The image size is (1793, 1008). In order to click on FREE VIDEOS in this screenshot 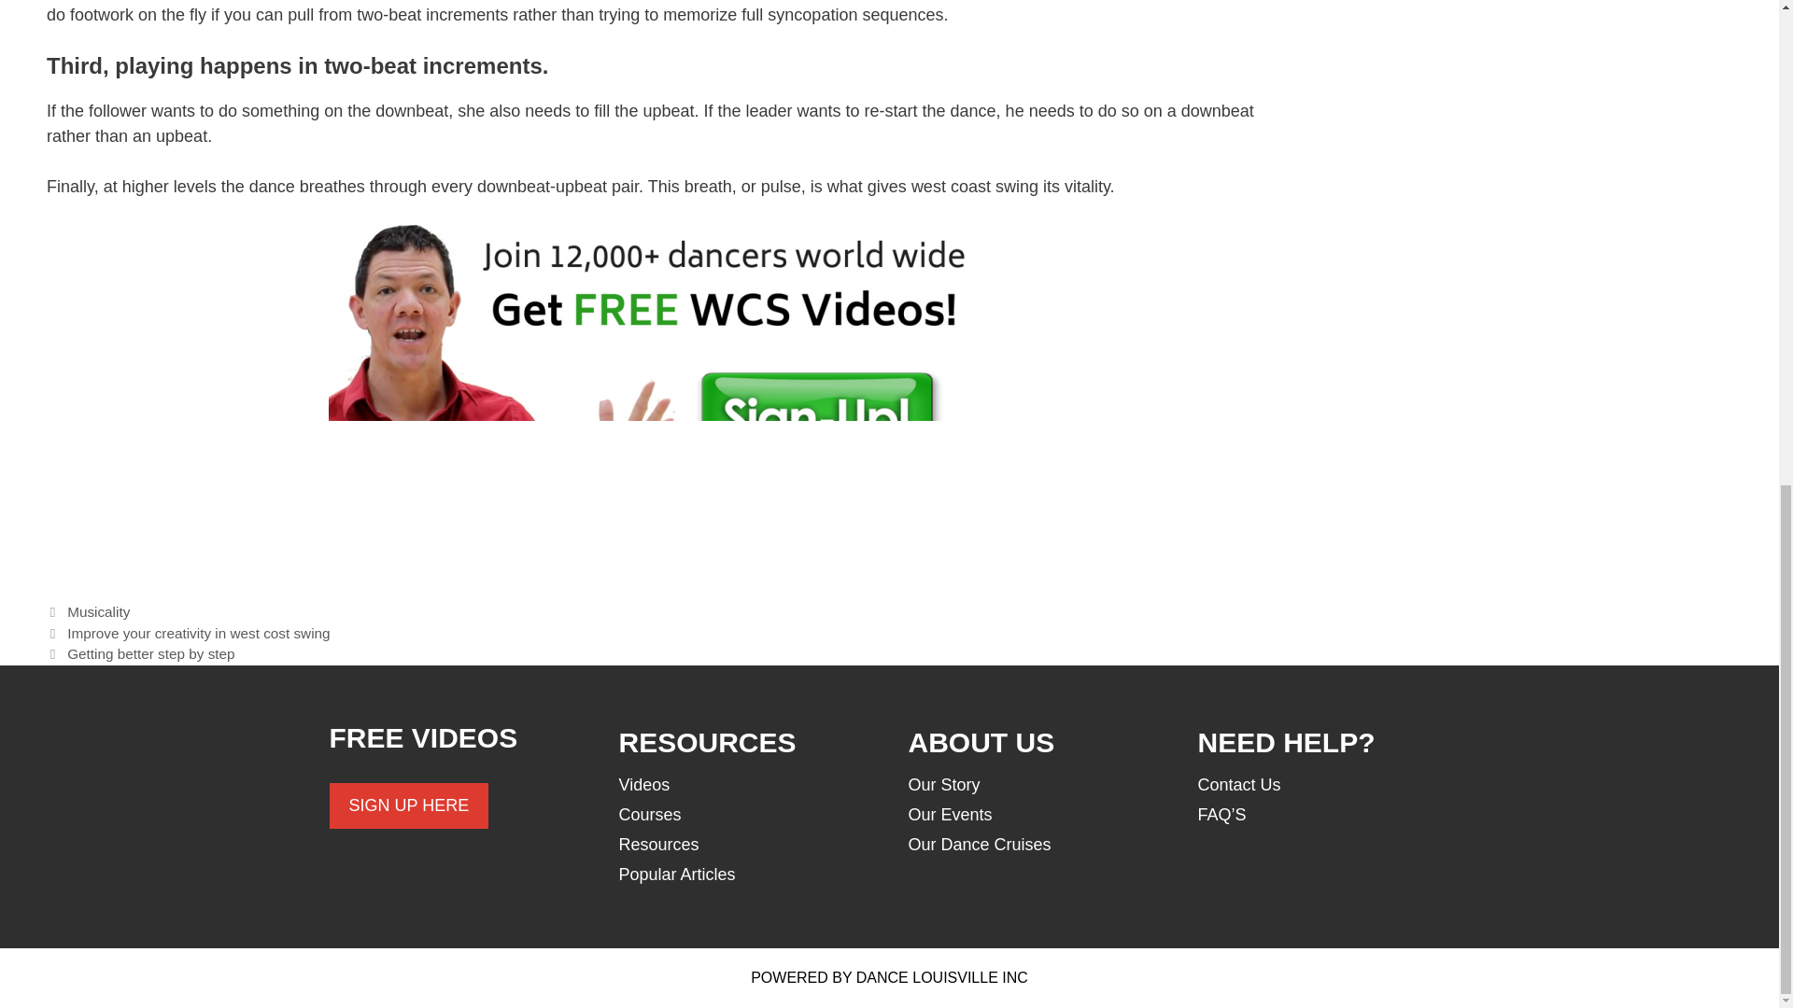, I will do `click(422, 737)`.